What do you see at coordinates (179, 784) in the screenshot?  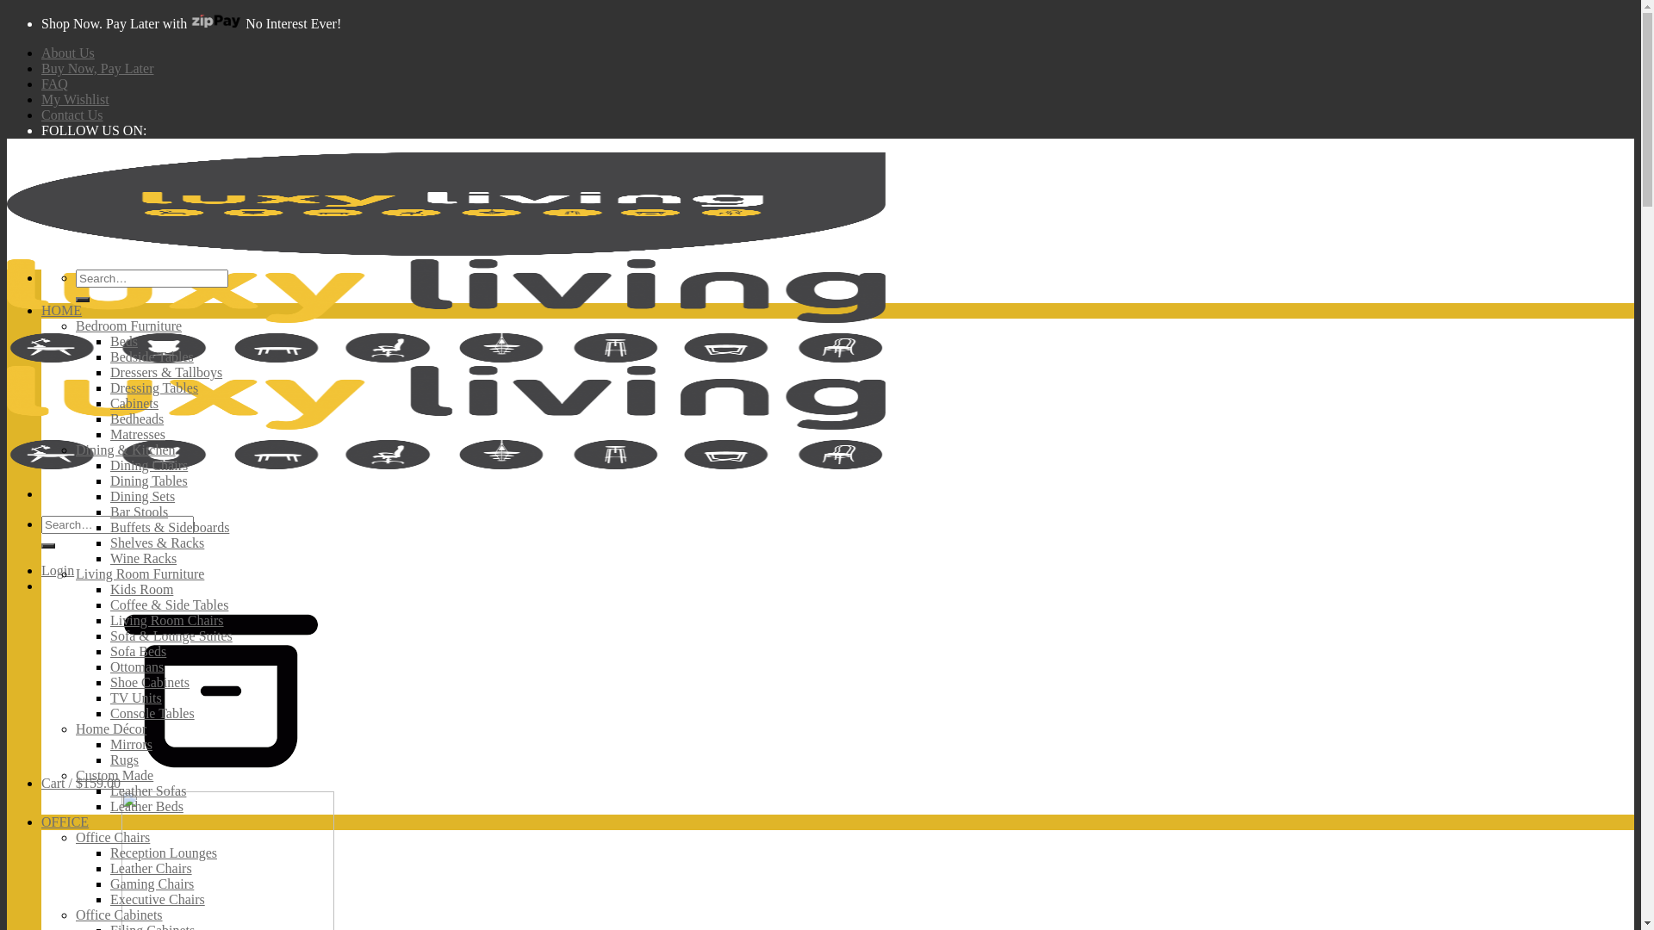 I see `Cart / $159.00` at bounding box center [179, 784].